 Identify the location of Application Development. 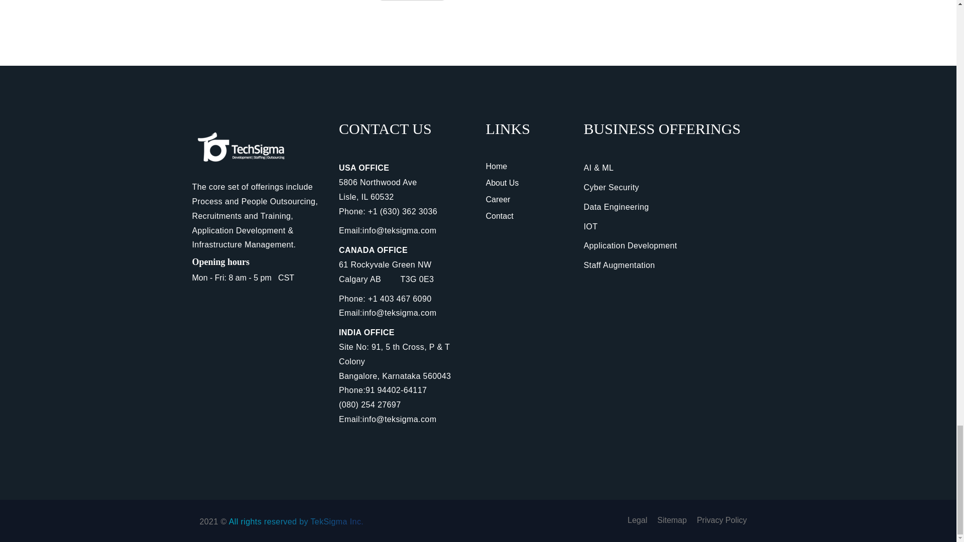
(630, 245).